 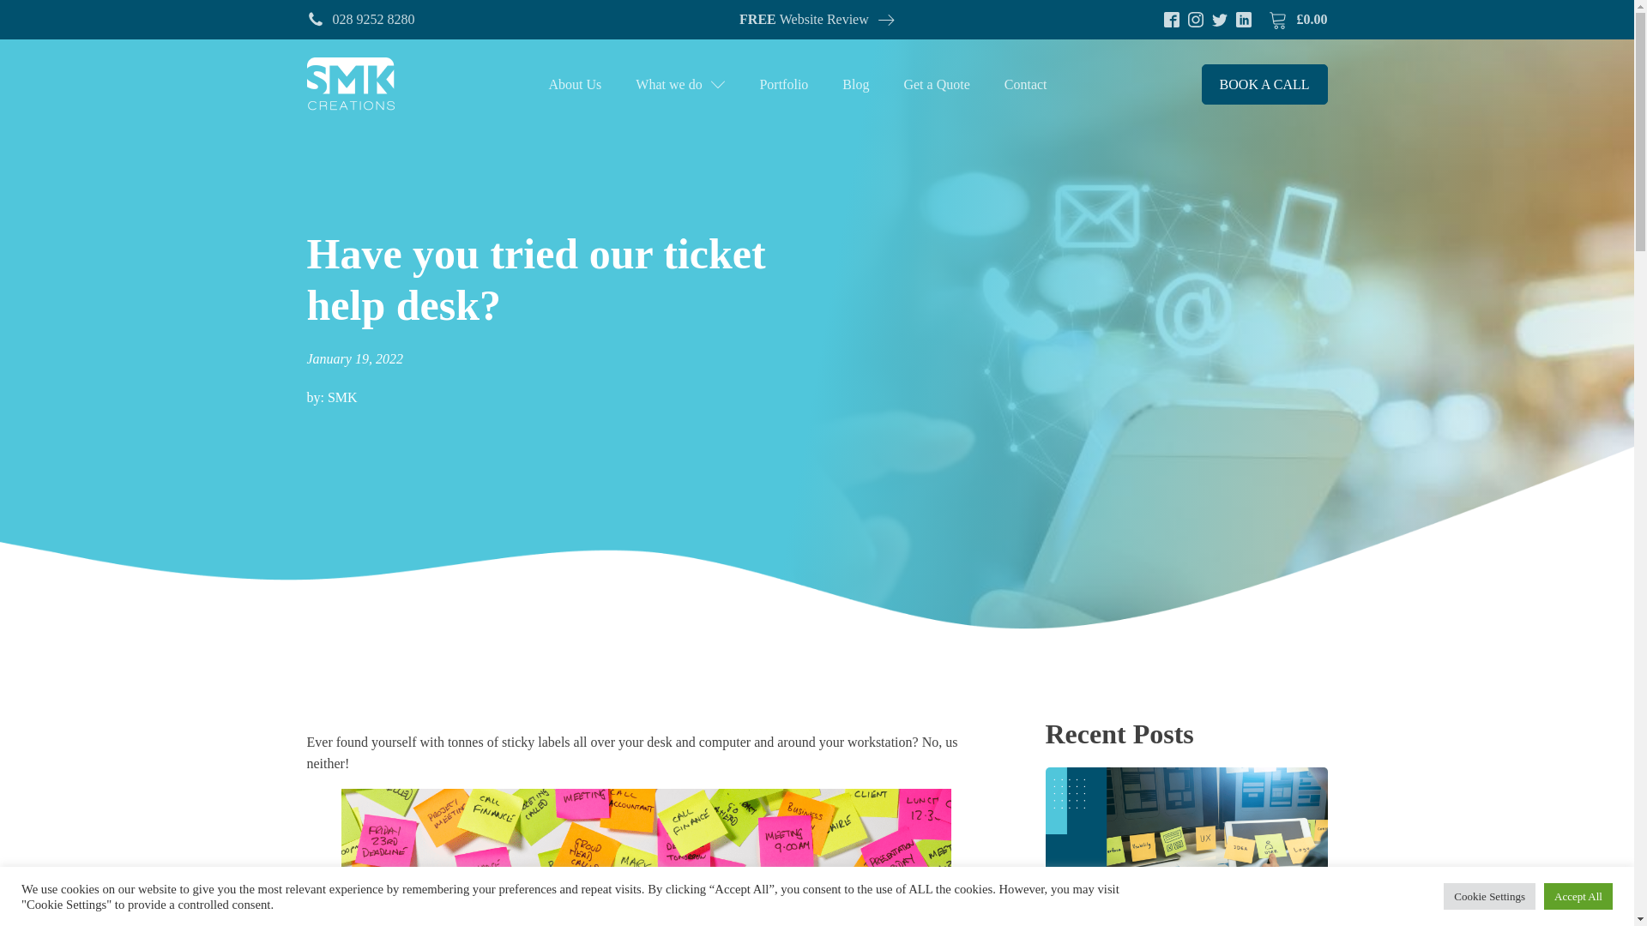 What do you see at coordinates (1264, 84) in the screenshot?
I see `BOOK A CALL` at bounding box center [1264, 84].